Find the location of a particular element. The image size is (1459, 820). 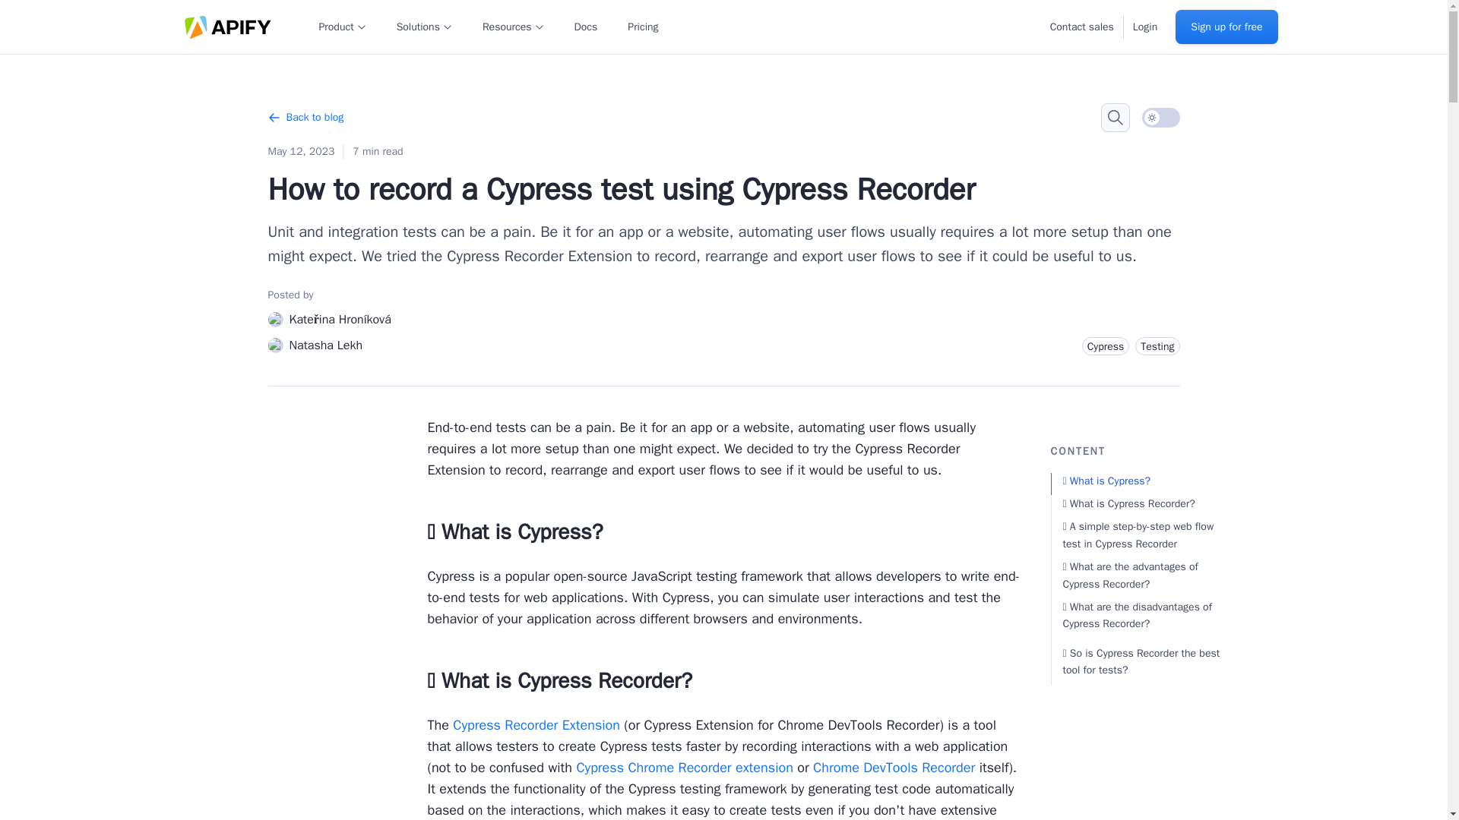

Back to blog is located at coordinates (305, 117).